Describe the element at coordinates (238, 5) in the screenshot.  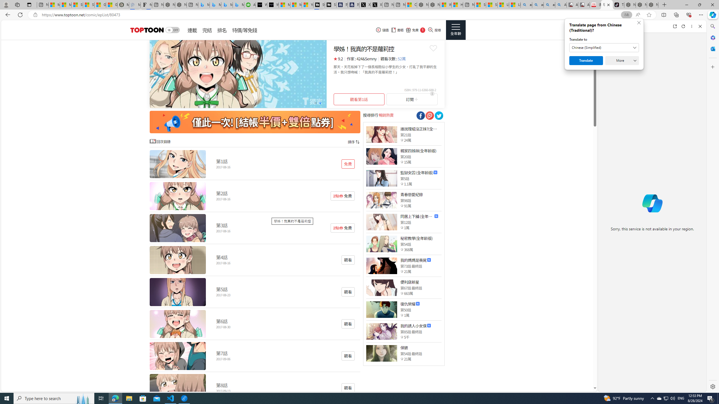
I see `Microsoft Bing Travel - Shangri-La Hotel Bangkok` at that location.